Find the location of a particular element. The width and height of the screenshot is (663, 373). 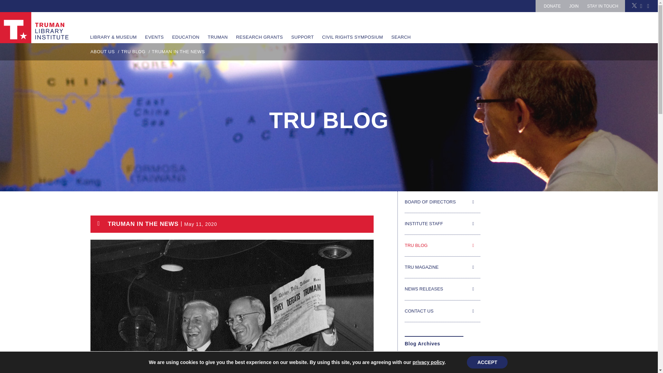

Email is located at coordinates (648, 6).